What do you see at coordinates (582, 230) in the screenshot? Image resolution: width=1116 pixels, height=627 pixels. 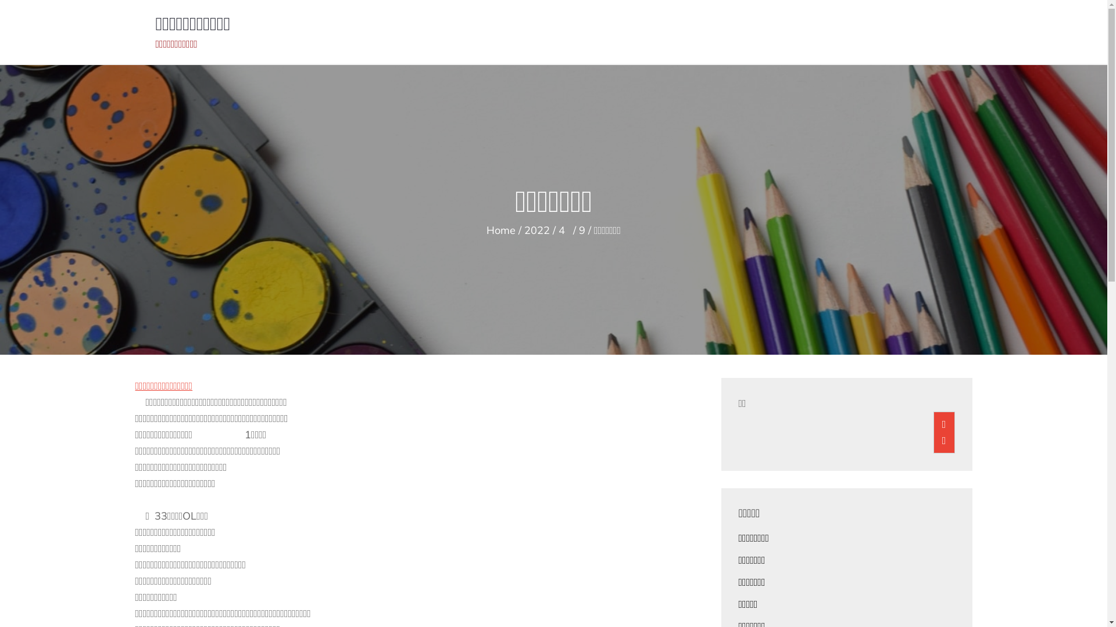 I see `9` at bounding box center [582, 230].